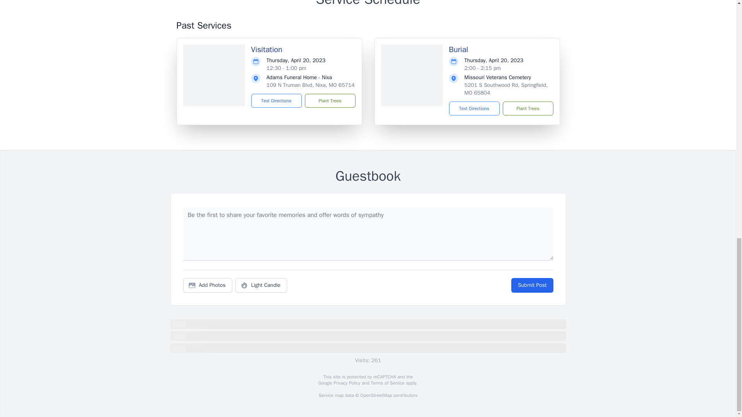 The width and height of the screenshot is (742, 417). Describe the element at coordinates (261, 285) in the screenshot. I see `Light Candle` at that location.